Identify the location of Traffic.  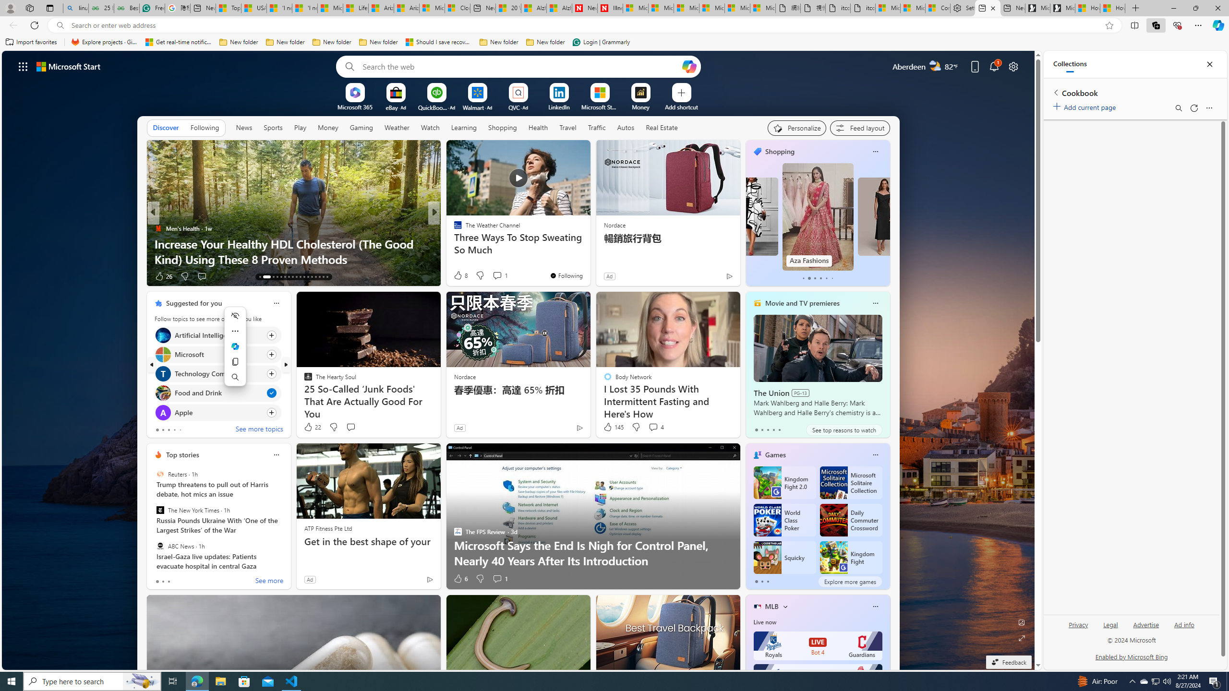
(596, 128).